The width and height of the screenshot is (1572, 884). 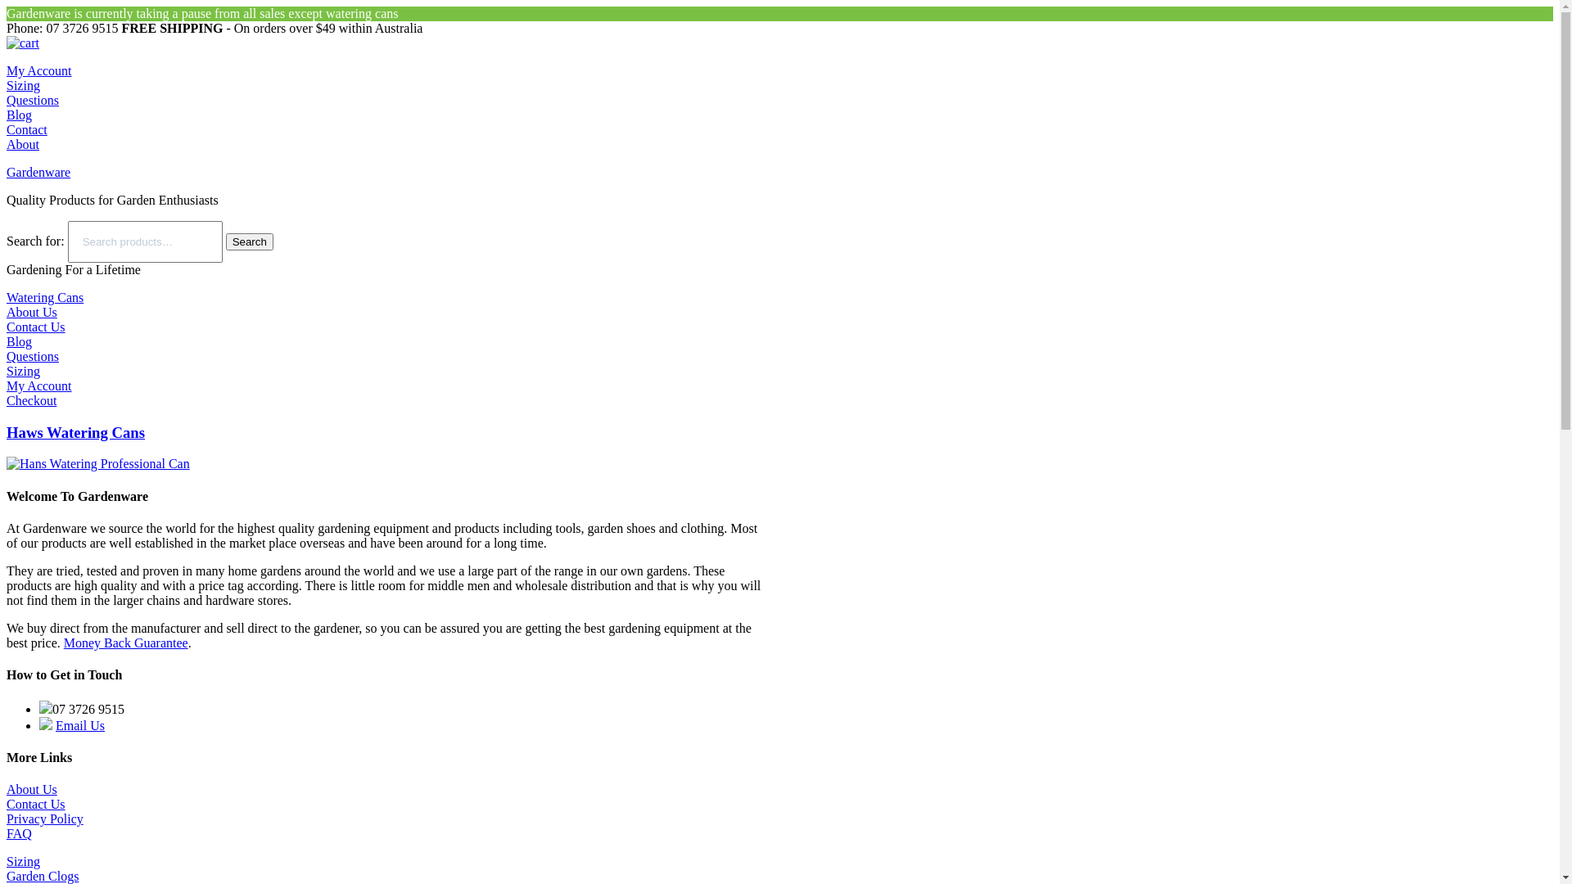 I want to click on Contact Us, so click(x=36, y=804).